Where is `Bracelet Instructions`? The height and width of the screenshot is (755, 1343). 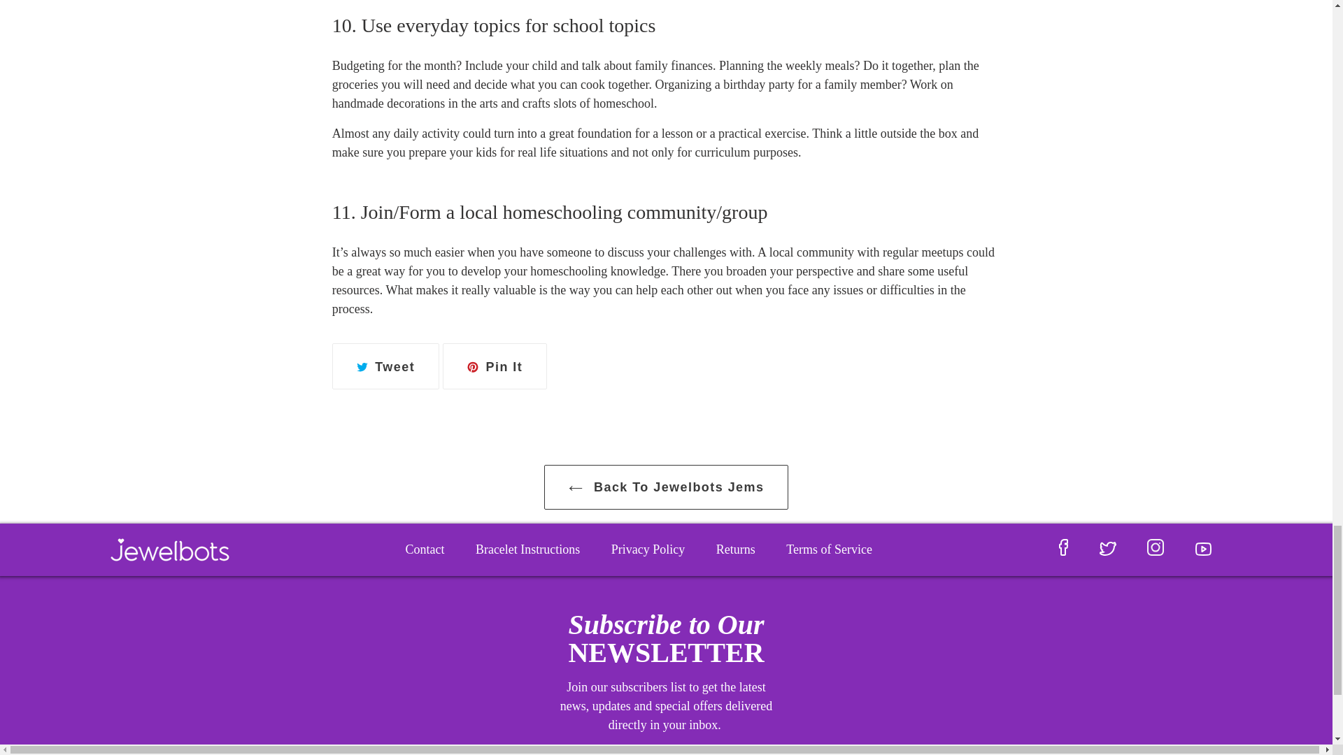
Bracelet Instructions is located at coordinates (385, 366).